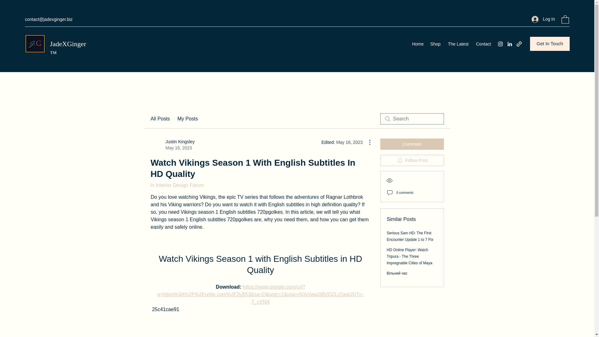 This screenshot has height=337, width=599. I want to click on Follow Post, so click(412, 160).